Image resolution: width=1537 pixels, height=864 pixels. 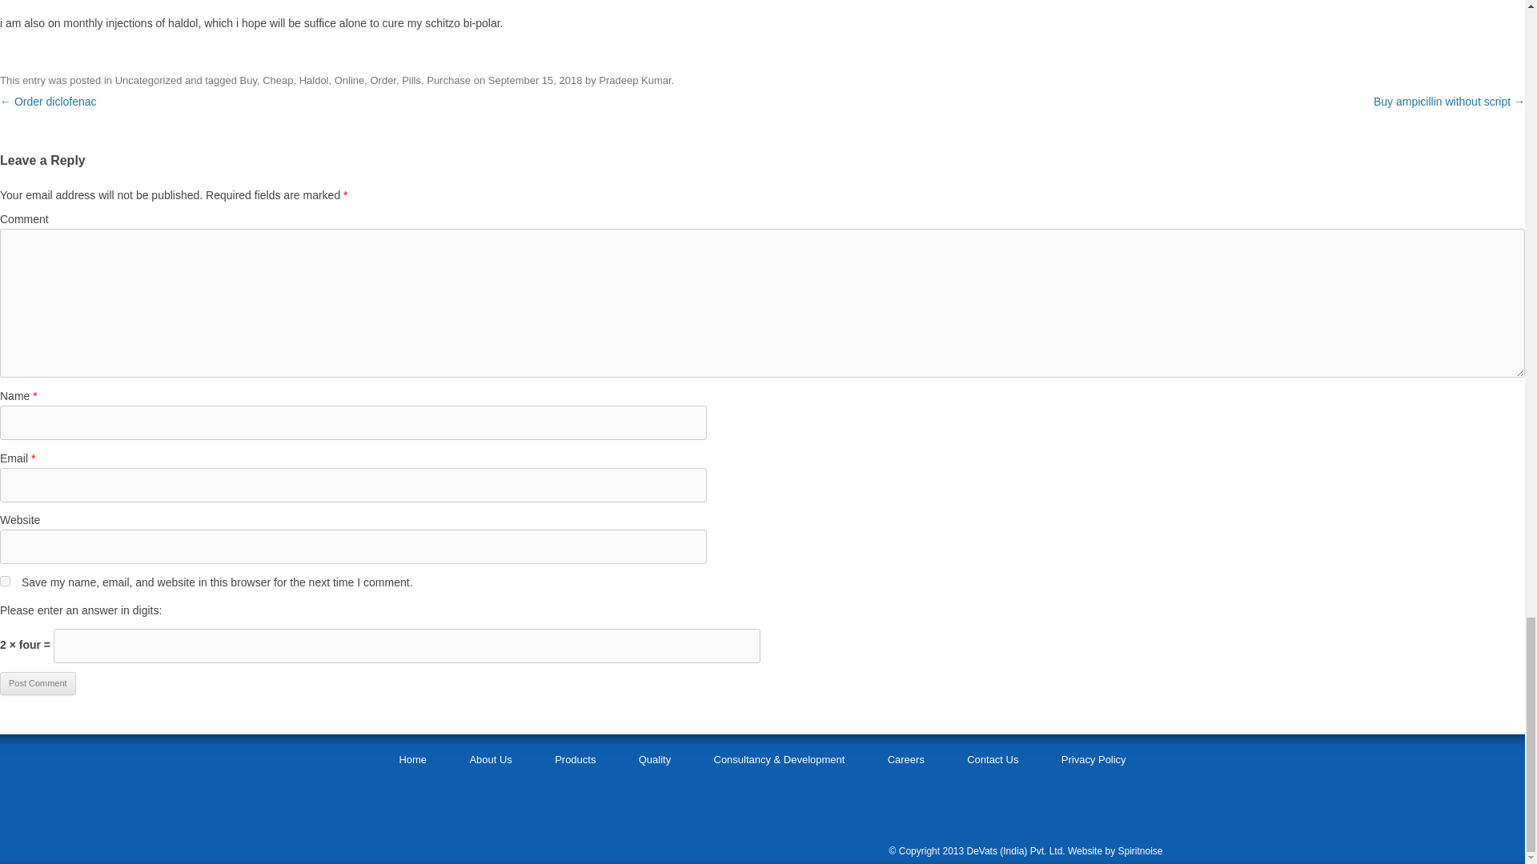 I want to click on 2:28 pm, so click(x=535, y=80).